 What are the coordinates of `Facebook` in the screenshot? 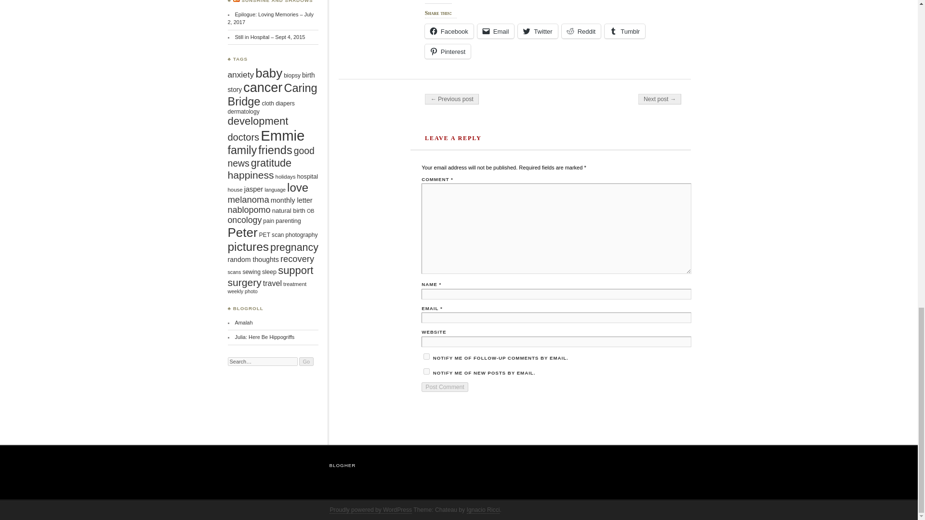 It's located at (449, 31).